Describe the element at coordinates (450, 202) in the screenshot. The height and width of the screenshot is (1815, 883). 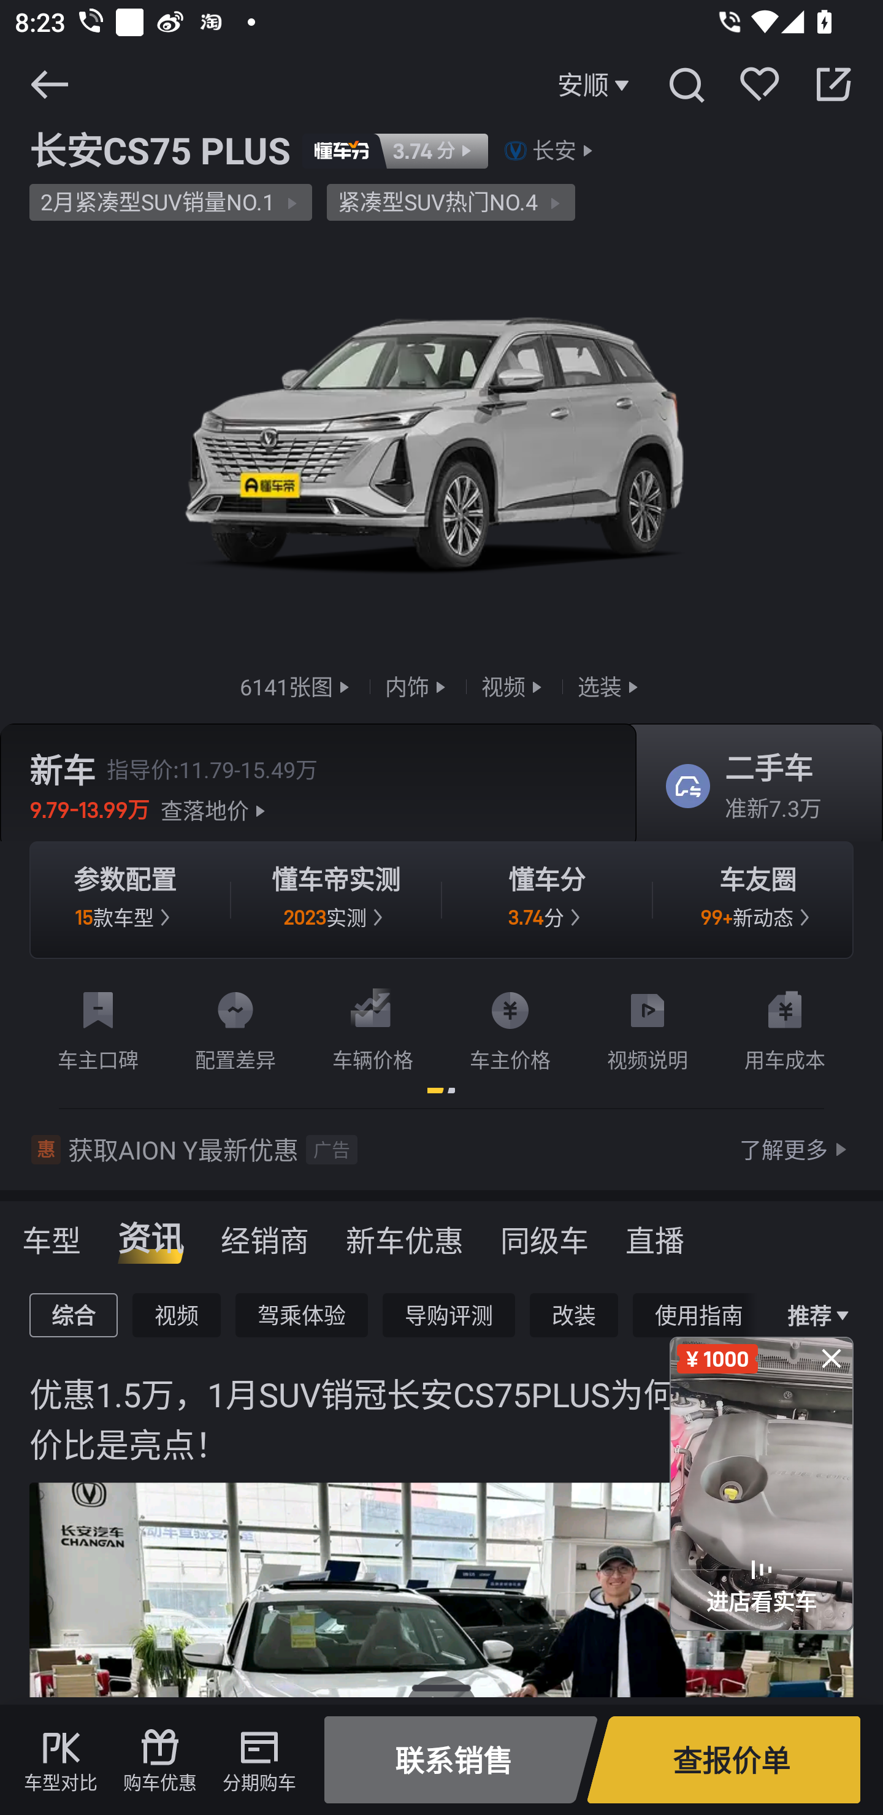
I see `紧凑型SUV热门NO.4 ` at that location.